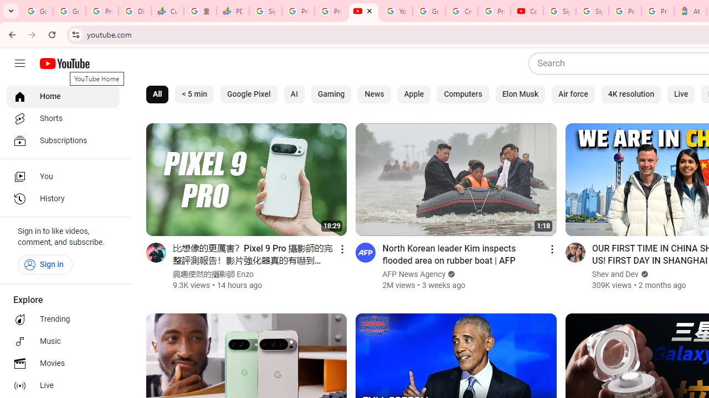 This screenshot has height=398, width=709. Describe the element at coordinates (63, 199) in the screenshot. I see `History` at that location.